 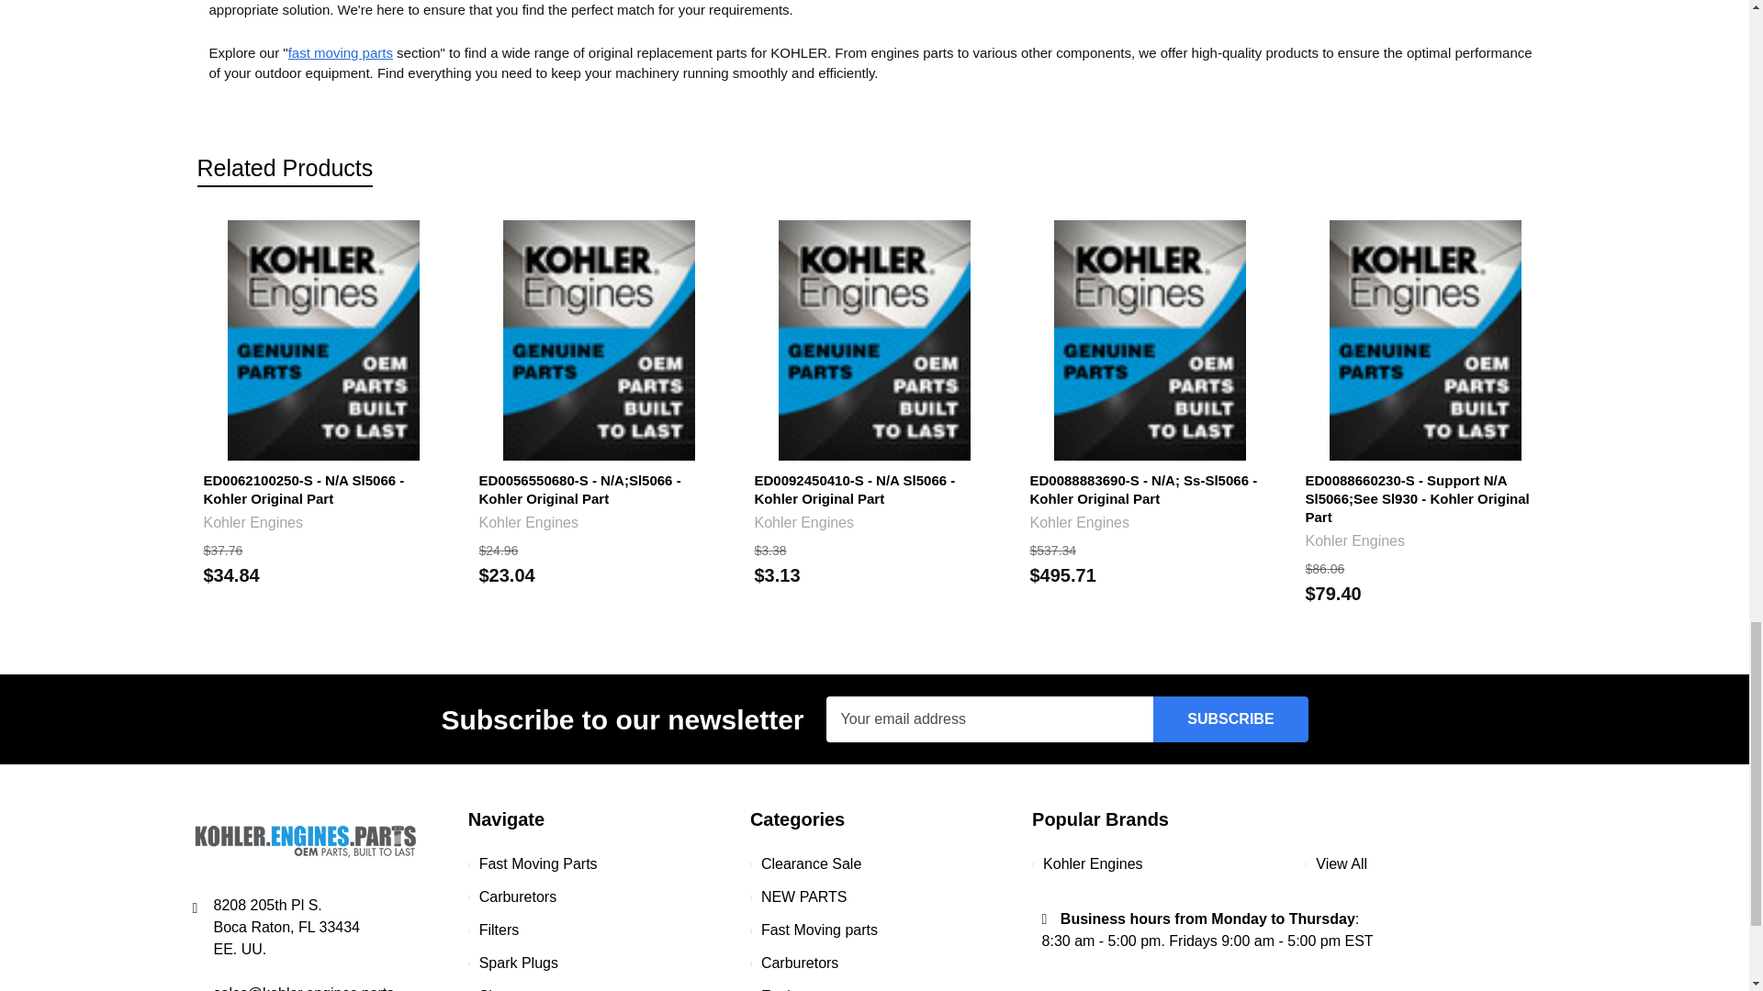 I want to click on Kohler Engines Parts, so click(x=305, y=841).